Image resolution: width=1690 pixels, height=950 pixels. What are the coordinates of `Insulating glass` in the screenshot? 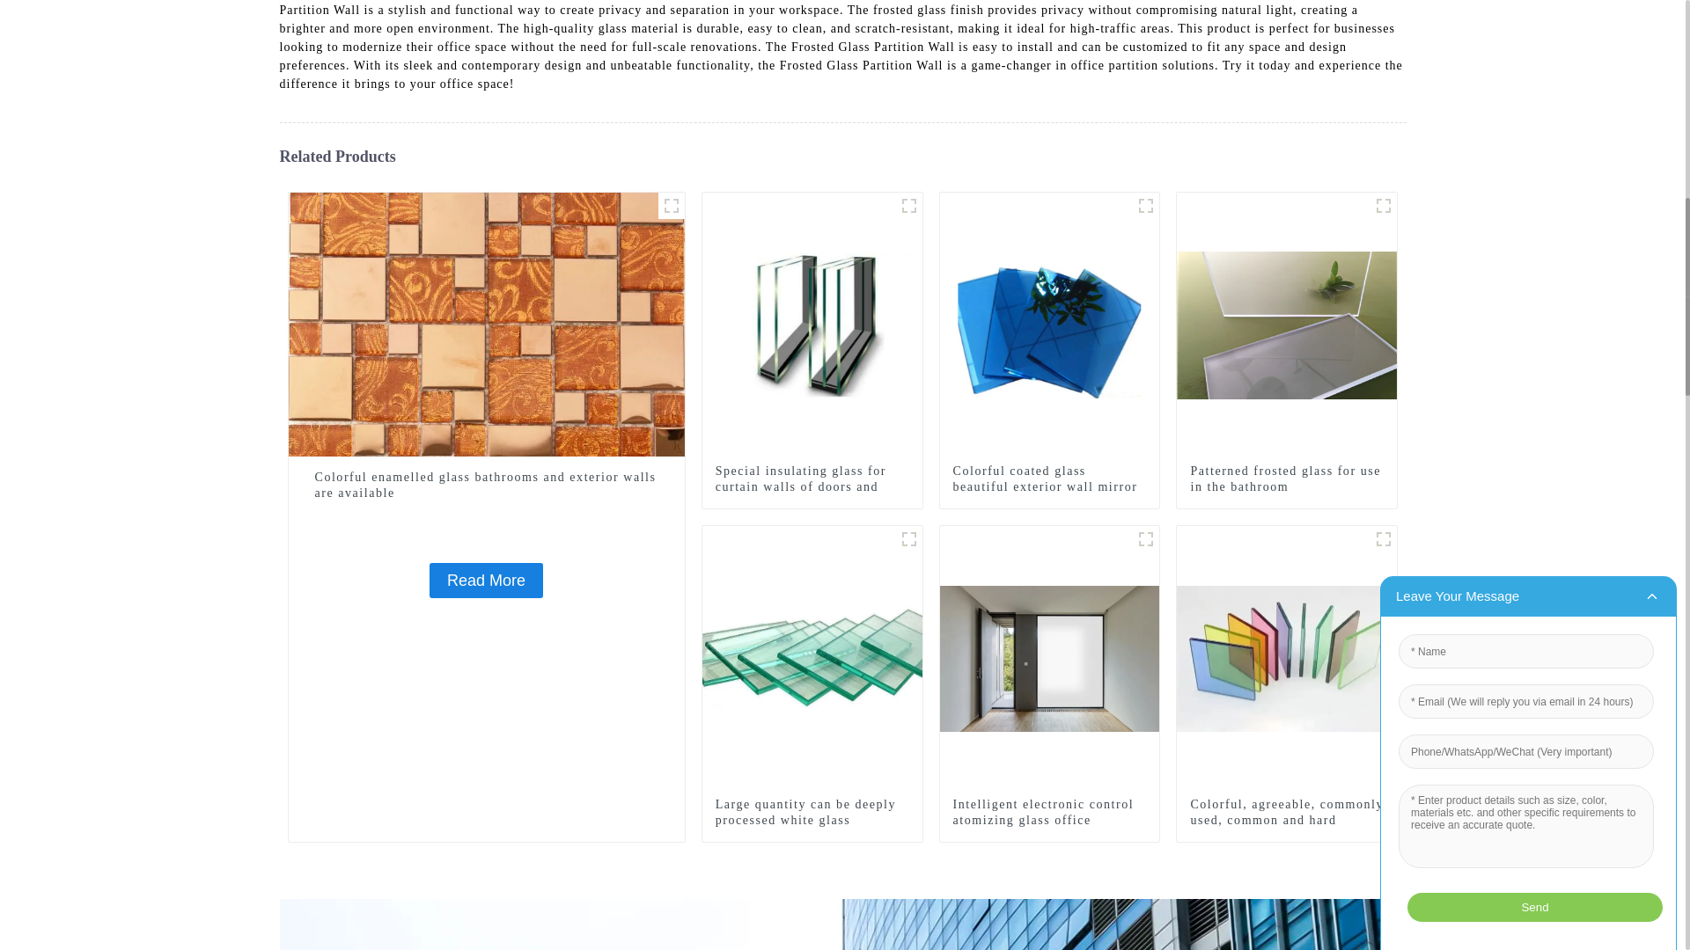 It's located at (908, 206).